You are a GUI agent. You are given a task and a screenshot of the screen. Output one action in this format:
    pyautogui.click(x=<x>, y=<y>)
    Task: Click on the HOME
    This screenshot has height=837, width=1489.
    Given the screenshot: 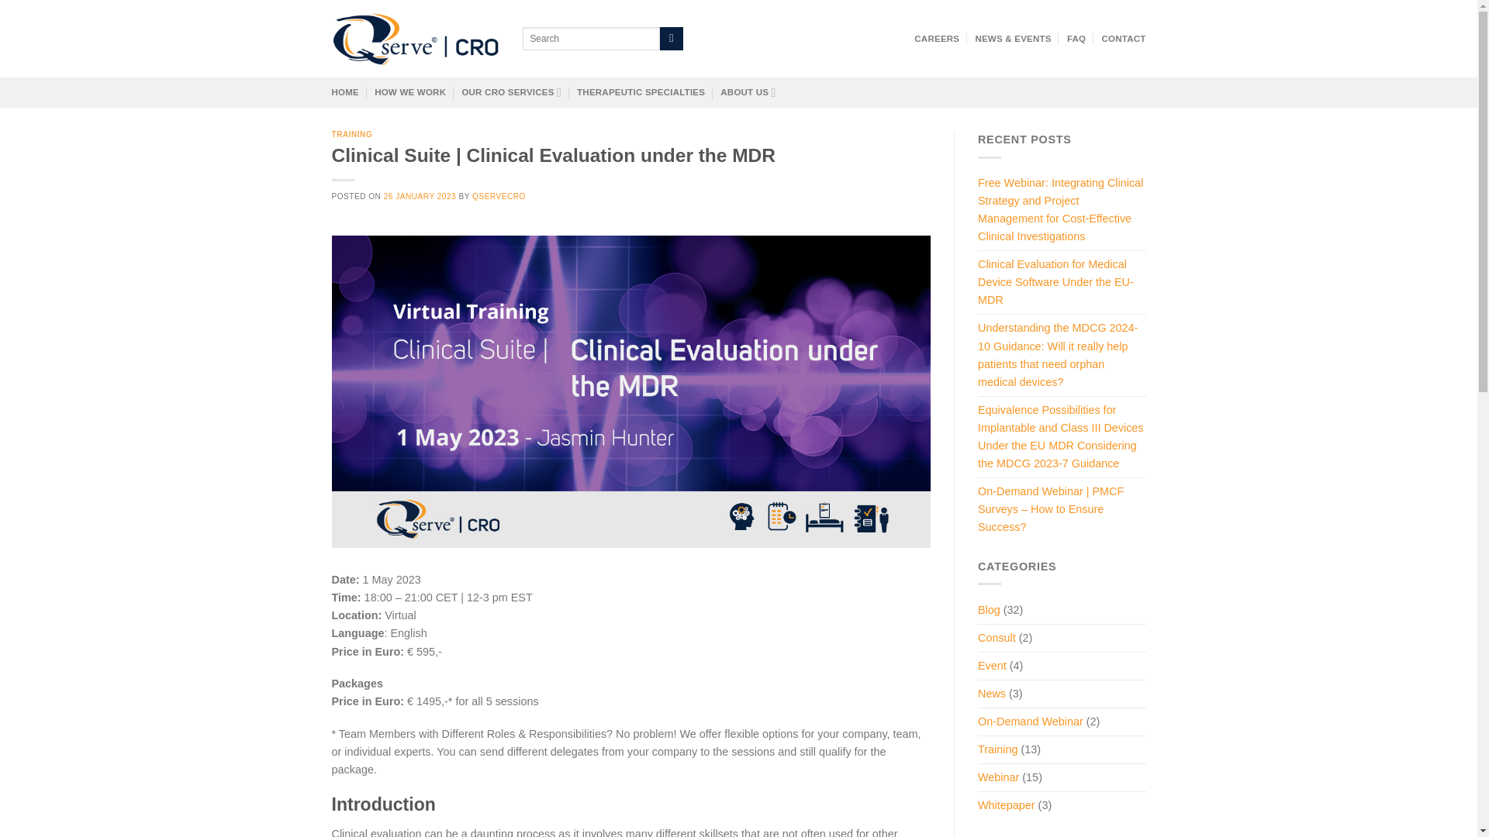 What is the action you would take?
    pyautogui.click(x=345, y=92)
    